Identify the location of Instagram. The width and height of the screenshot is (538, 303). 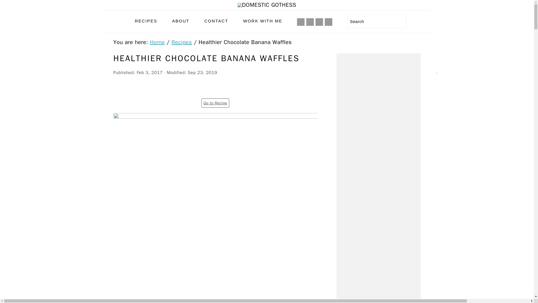
(310, 22).